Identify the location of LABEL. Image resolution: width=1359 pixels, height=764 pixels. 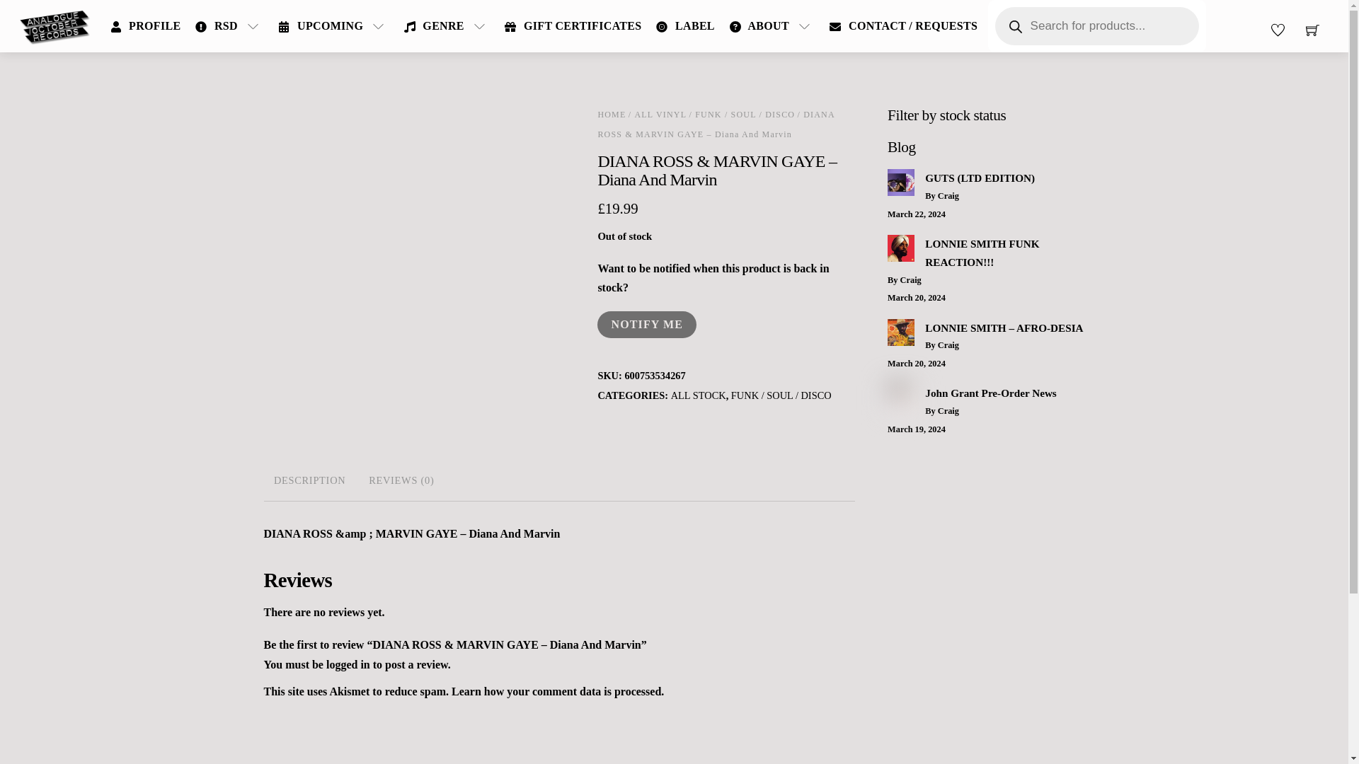
(685, 26).